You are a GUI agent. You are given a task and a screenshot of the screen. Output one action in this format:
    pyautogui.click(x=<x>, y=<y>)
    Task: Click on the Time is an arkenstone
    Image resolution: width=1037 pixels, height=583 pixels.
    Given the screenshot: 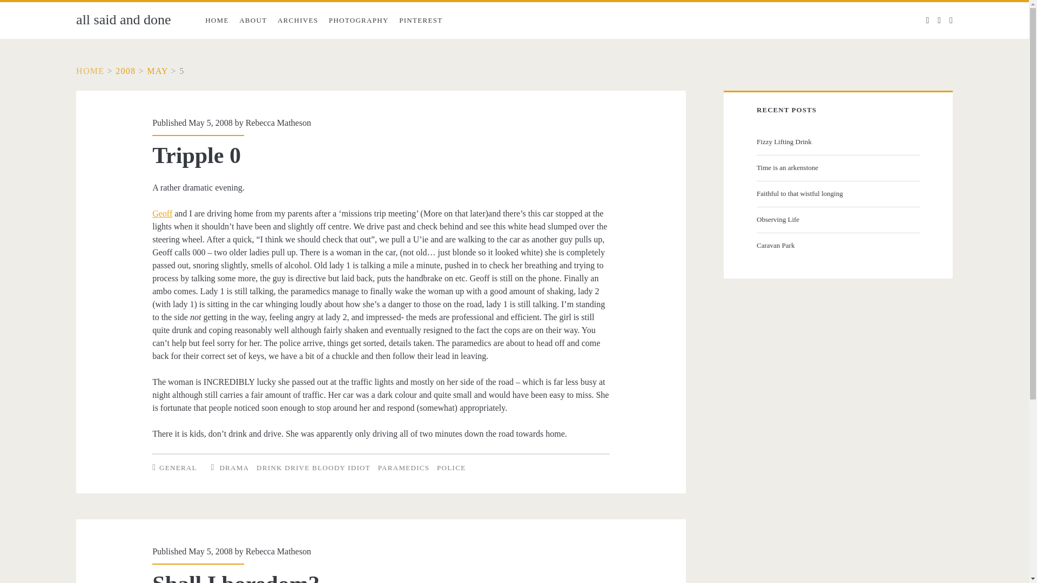 What is the action you would take?
    pyautogui.click(x=837, y=167)
    